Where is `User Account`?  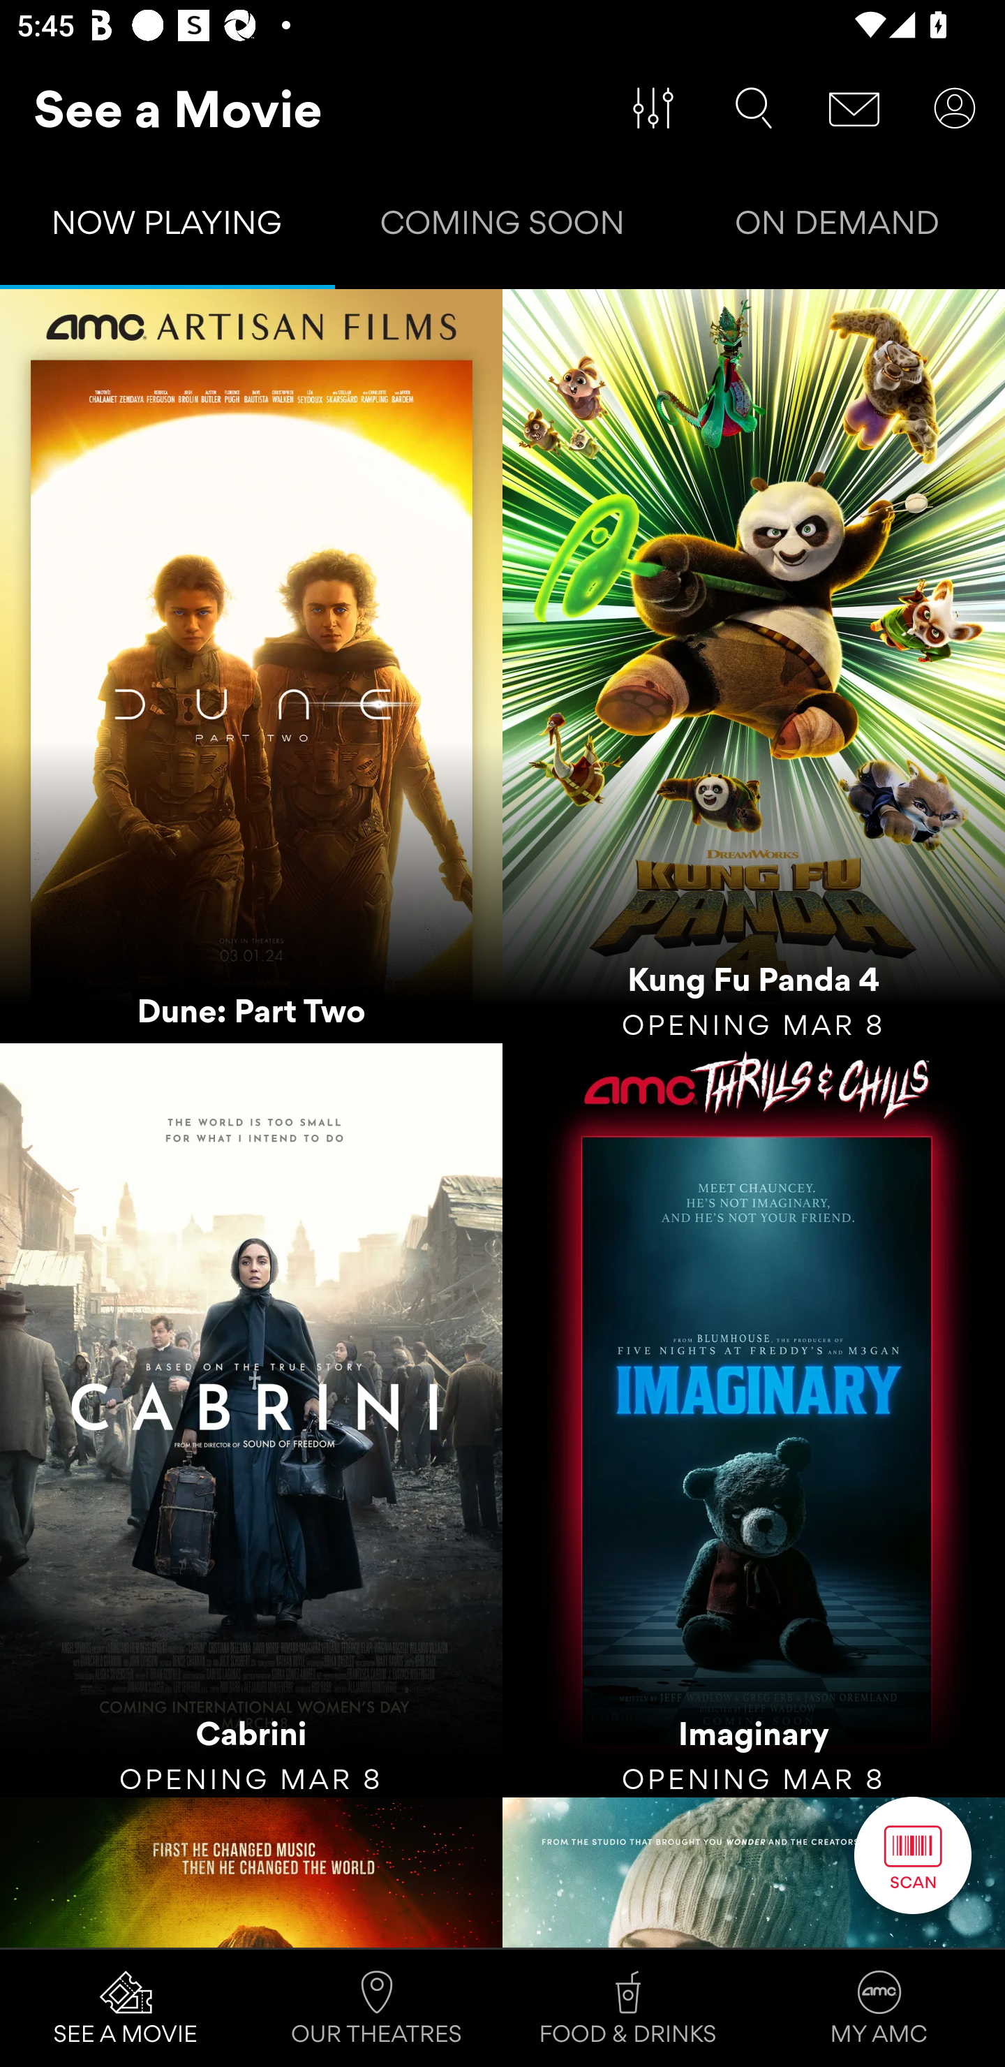 User Account is located at coordinates (955, 108).